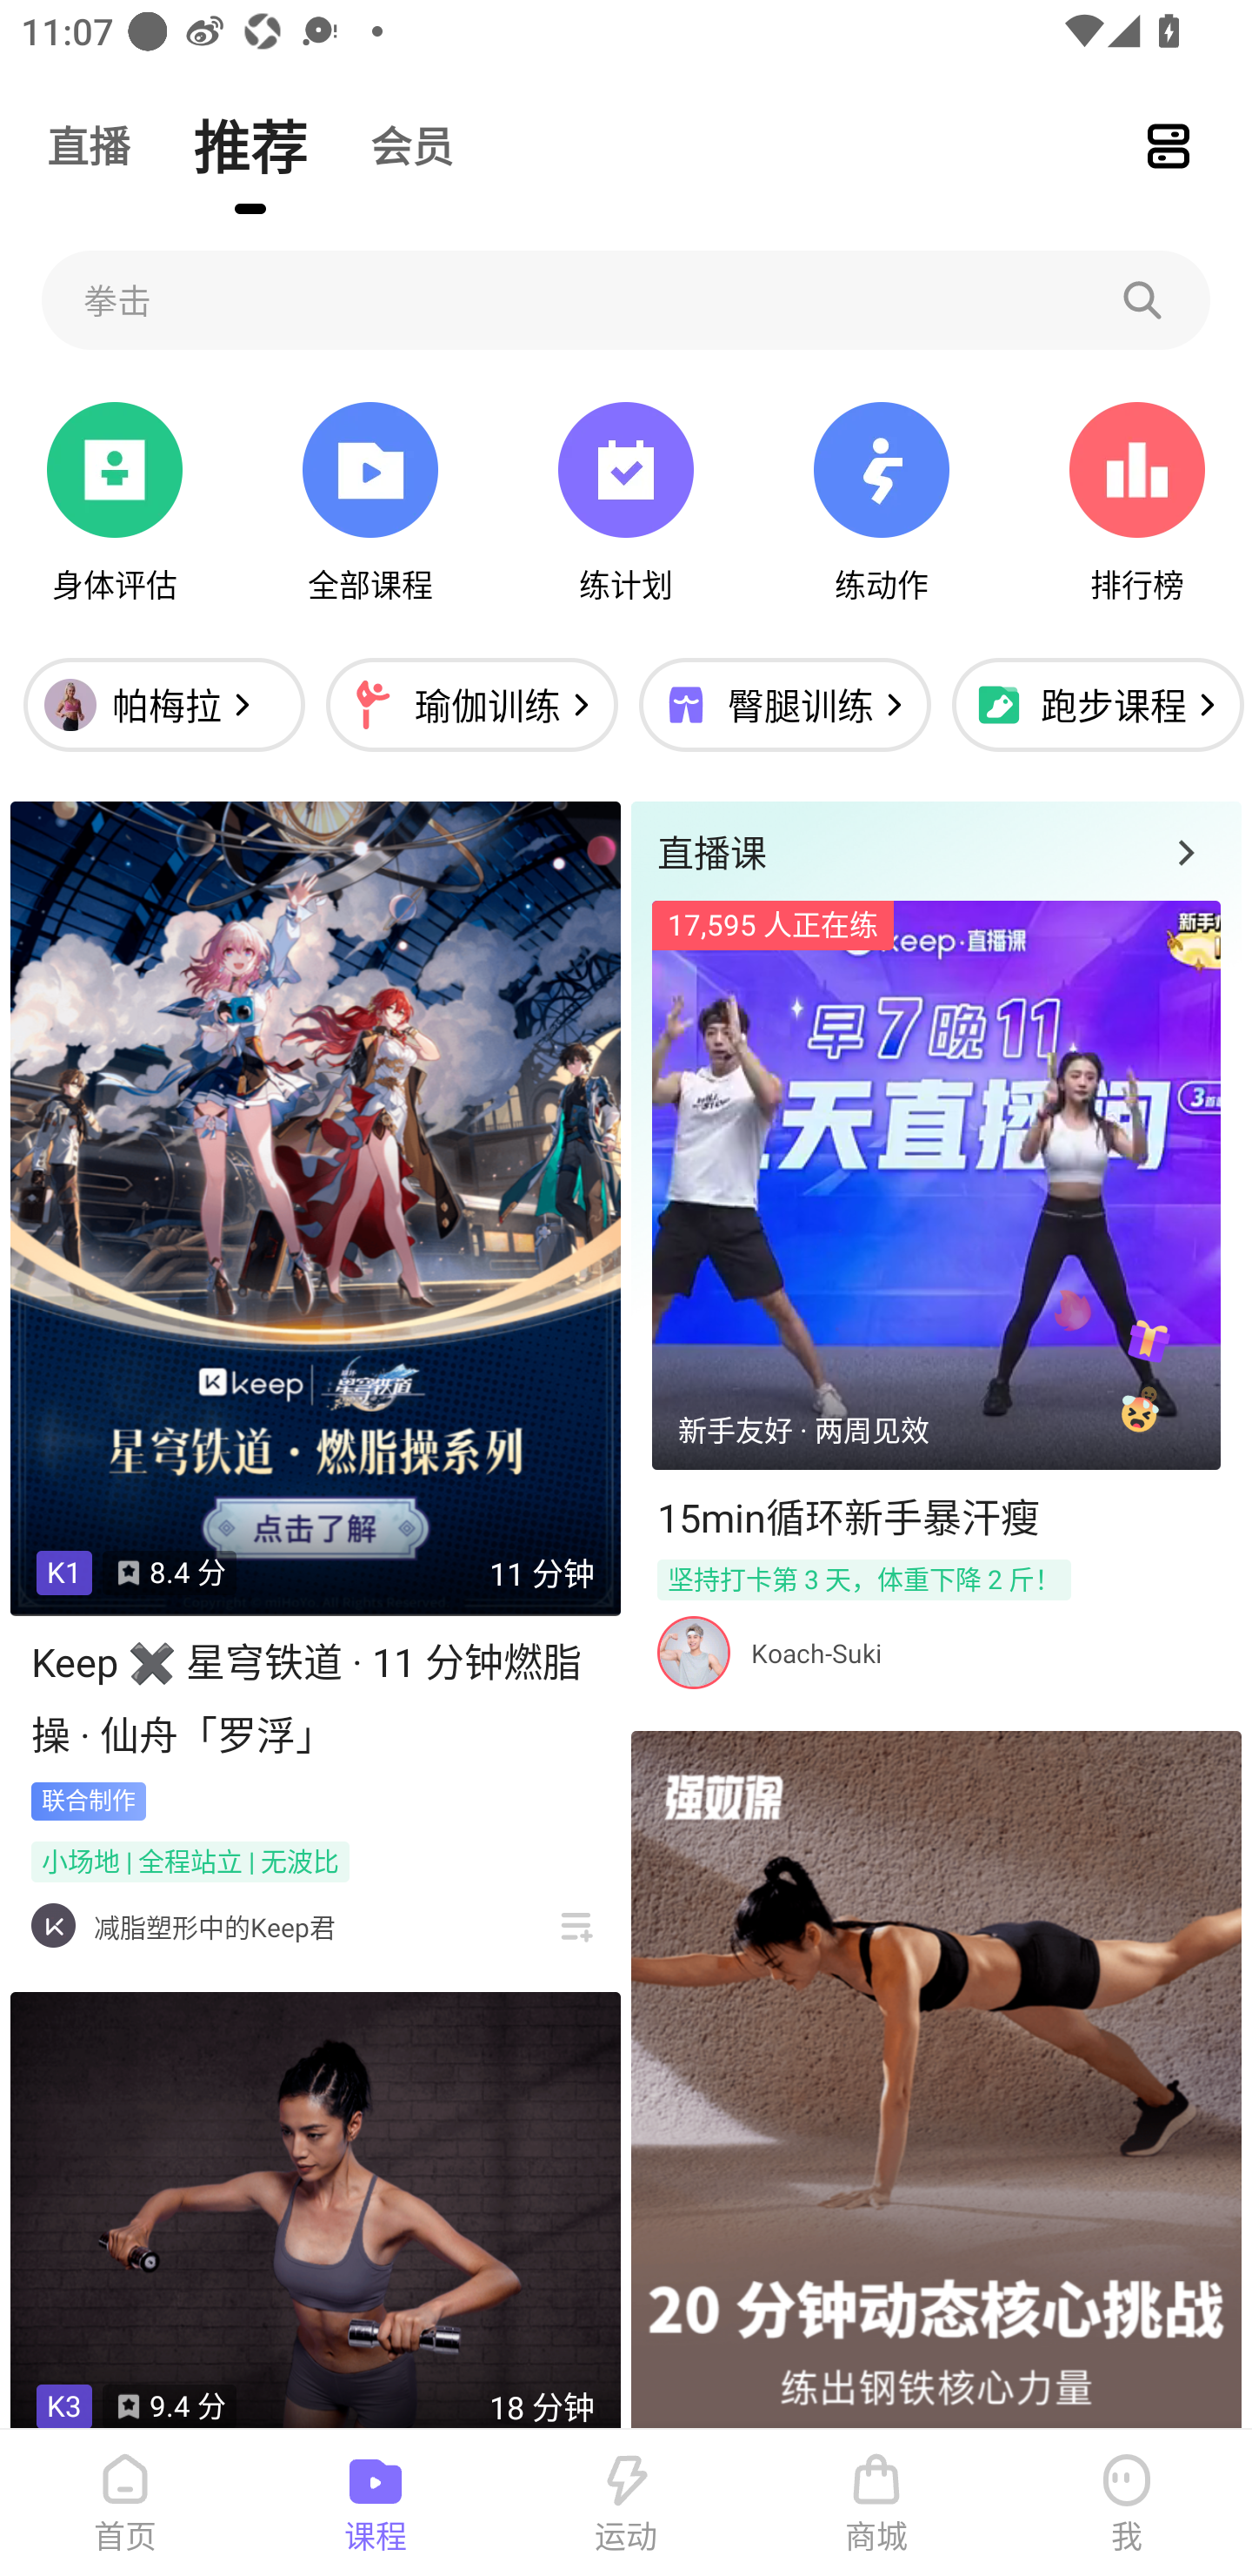  What do you see at coordinates (784, 704) in the screenshot?
I see `臀腿训练 更多` at bounding box center [784, 704].